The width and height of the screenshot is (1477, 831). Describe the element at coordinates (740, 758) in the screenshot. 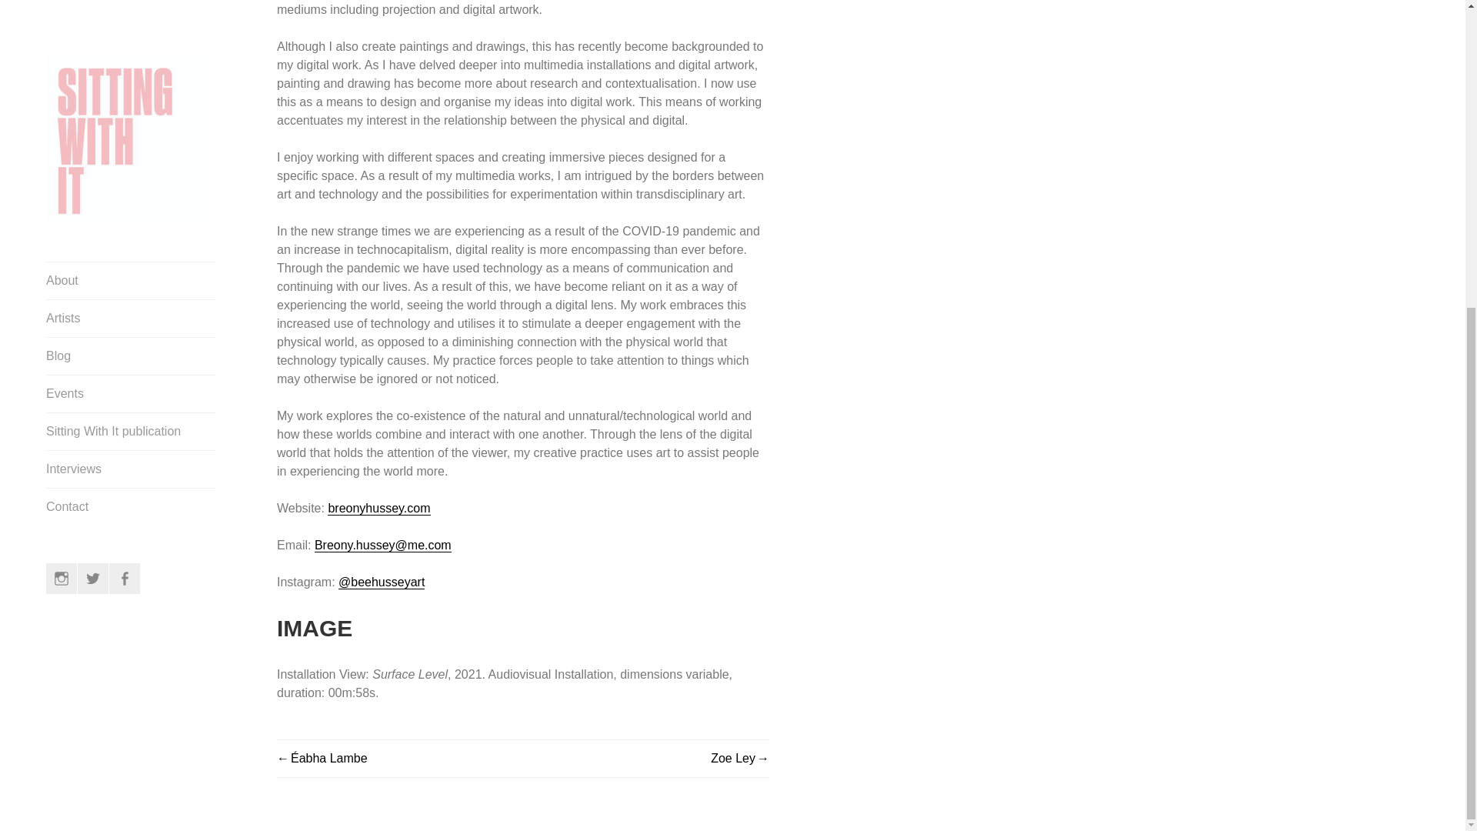

I see `Zoe Ley` at that location.